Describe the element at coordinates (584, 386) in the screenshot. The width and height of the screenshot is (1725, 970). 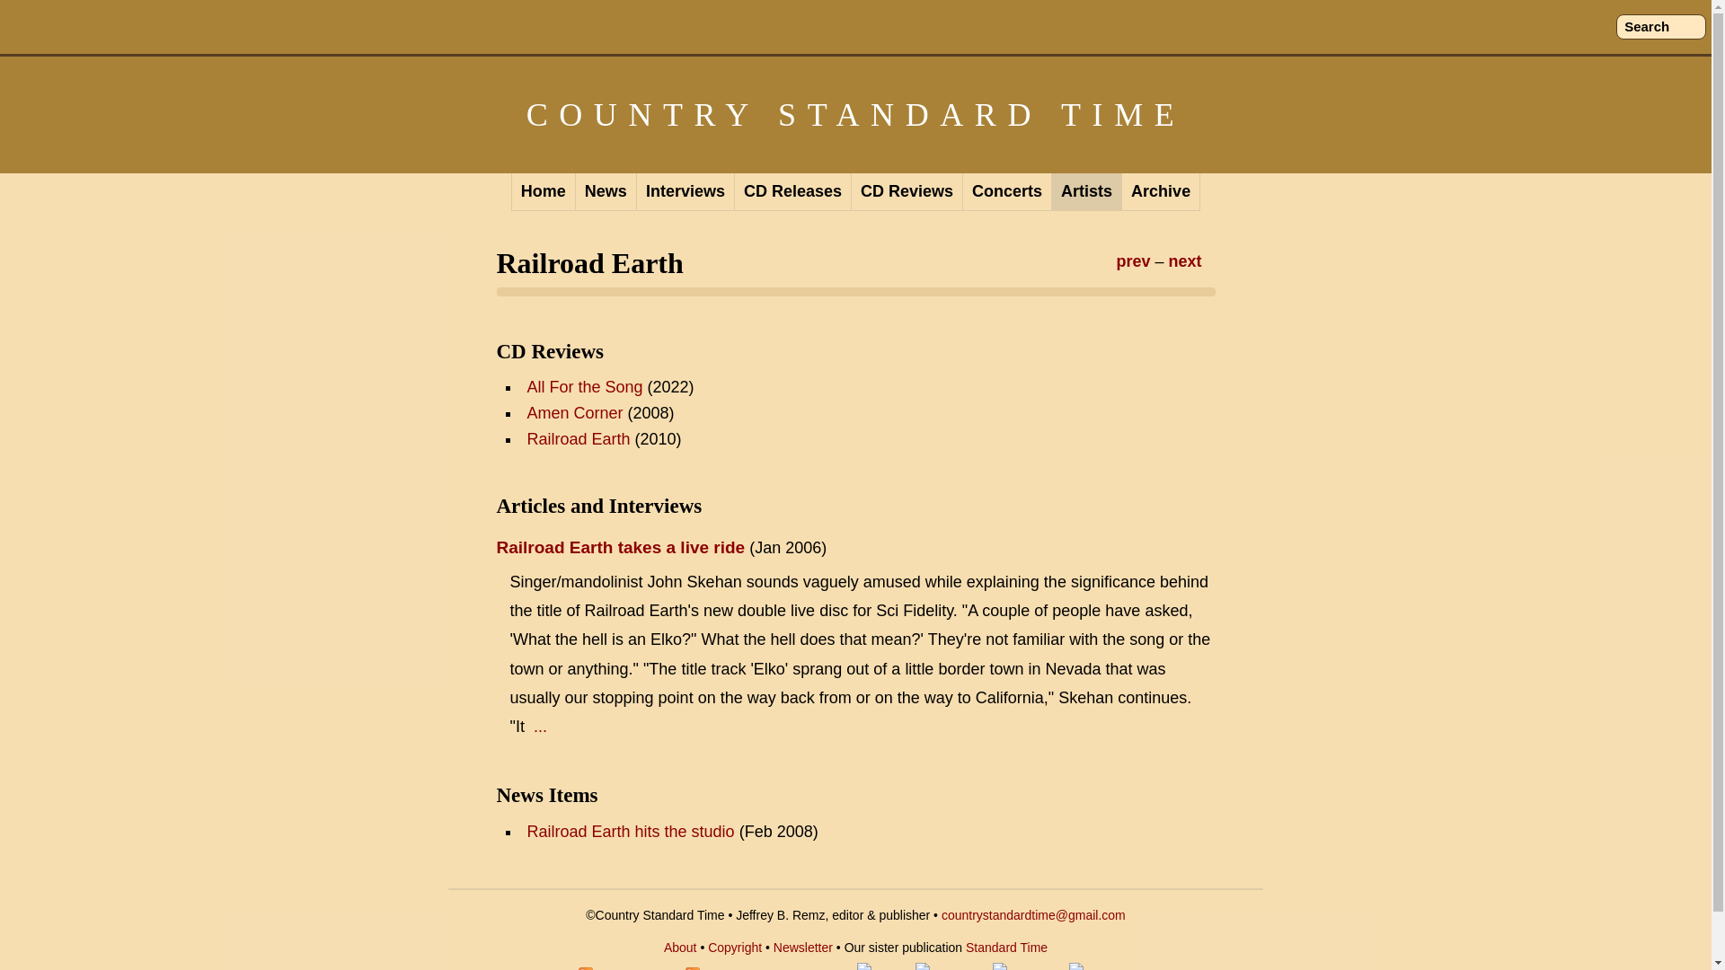
I see `All For the Song` at that location.